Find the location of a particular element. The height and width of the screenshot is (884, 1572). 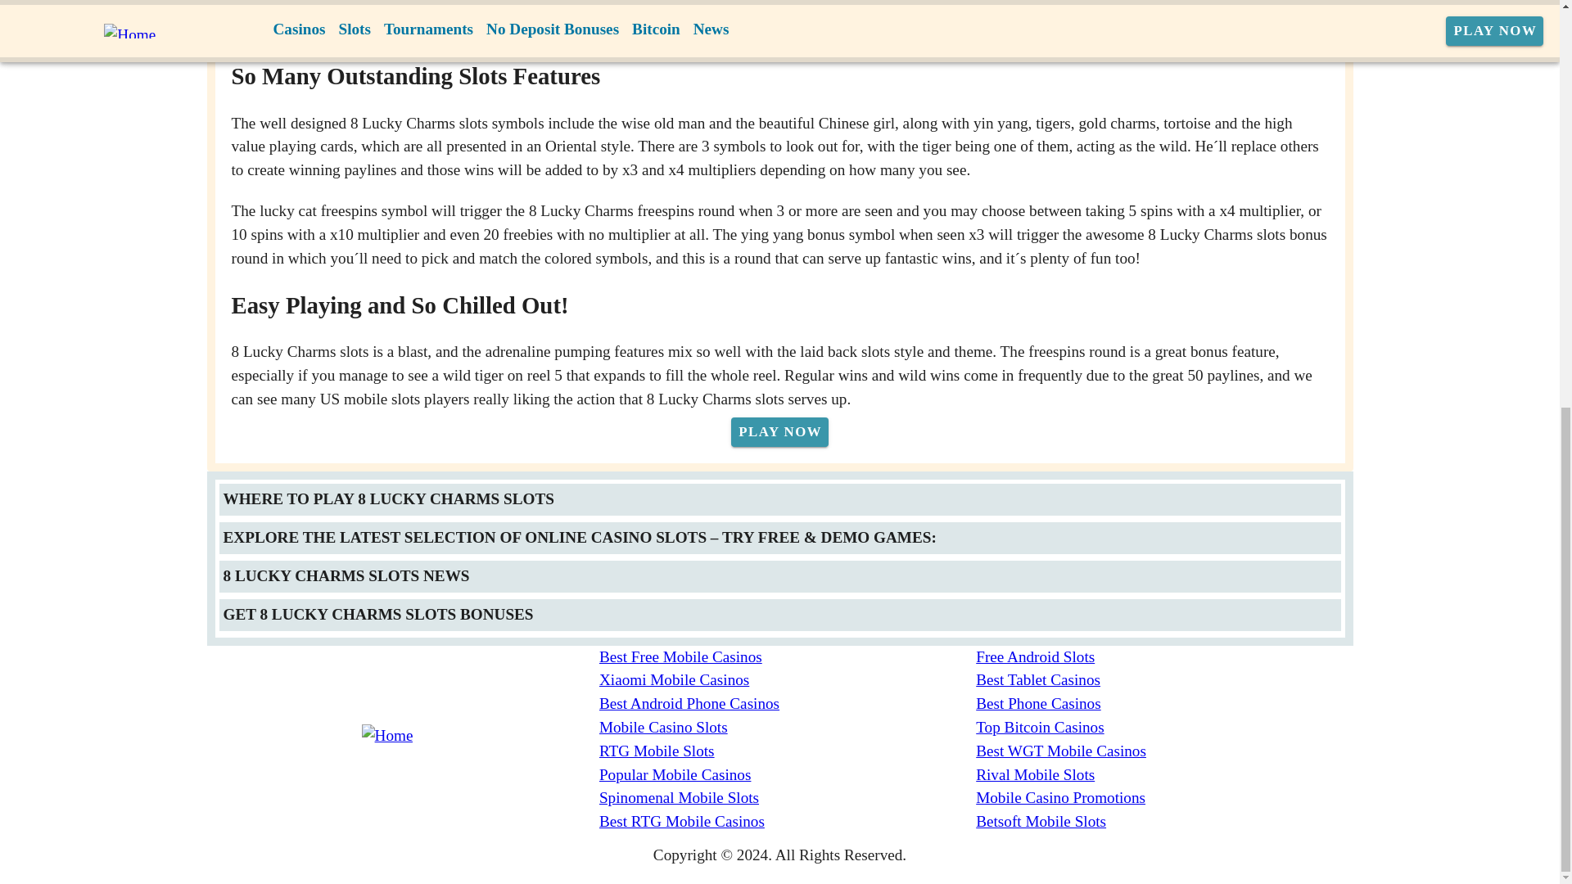

Best Android Phone Casinos is located at coordinates (788, 704).